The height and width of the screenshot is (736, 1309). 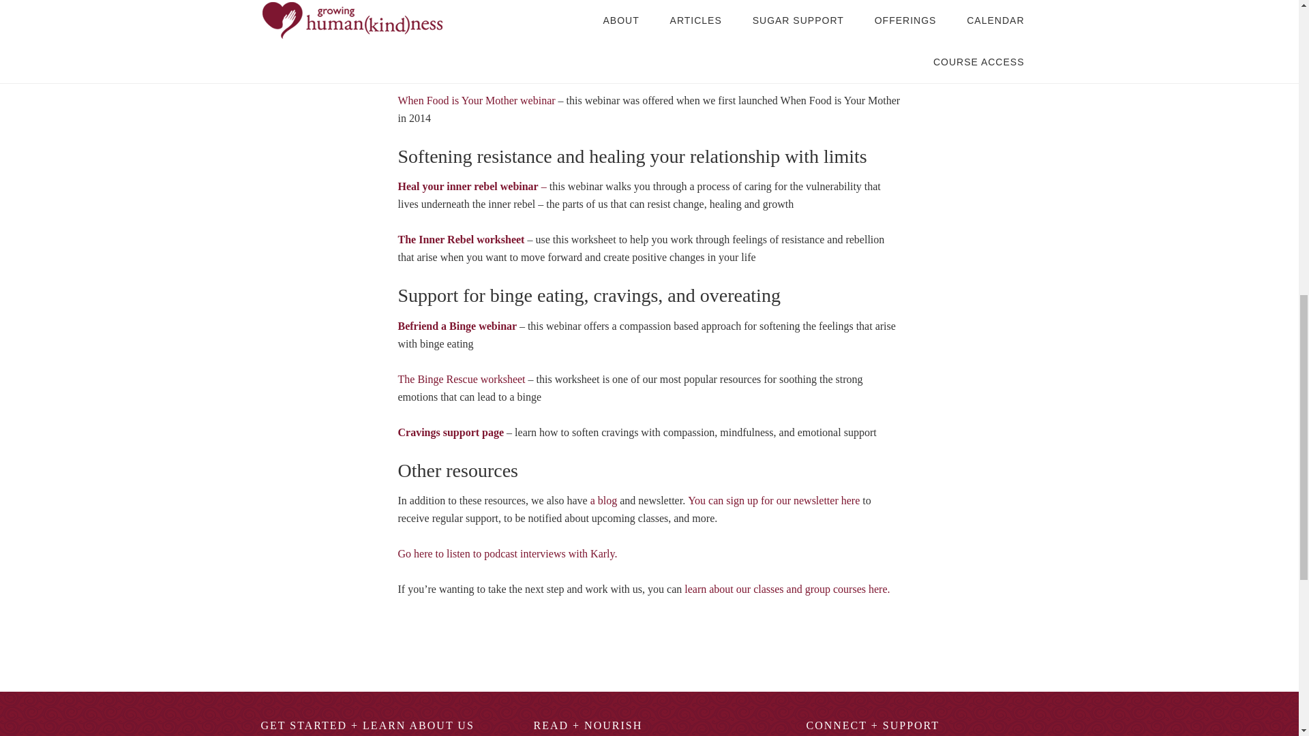 I want to click on Sugar Addiction support page, so click(x=468, y=46).